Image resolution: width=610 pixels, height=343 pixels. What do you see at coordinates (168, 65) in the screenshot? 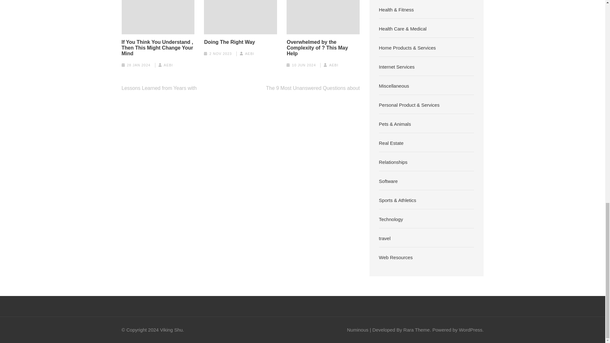
I see `AEBI` at bounding box center [168, 65].